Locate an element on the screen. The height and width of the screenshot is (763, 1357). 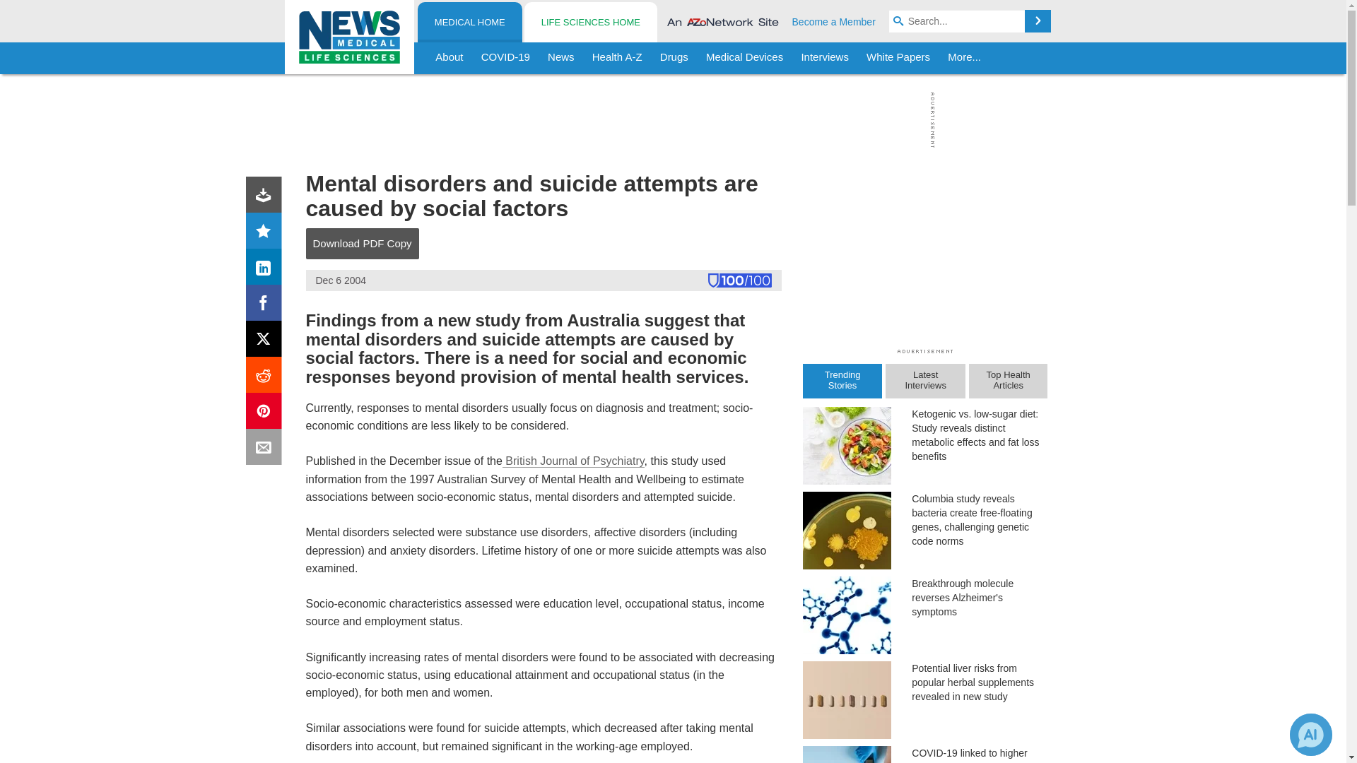
Health A-Z is located at coordinates (617, 58).